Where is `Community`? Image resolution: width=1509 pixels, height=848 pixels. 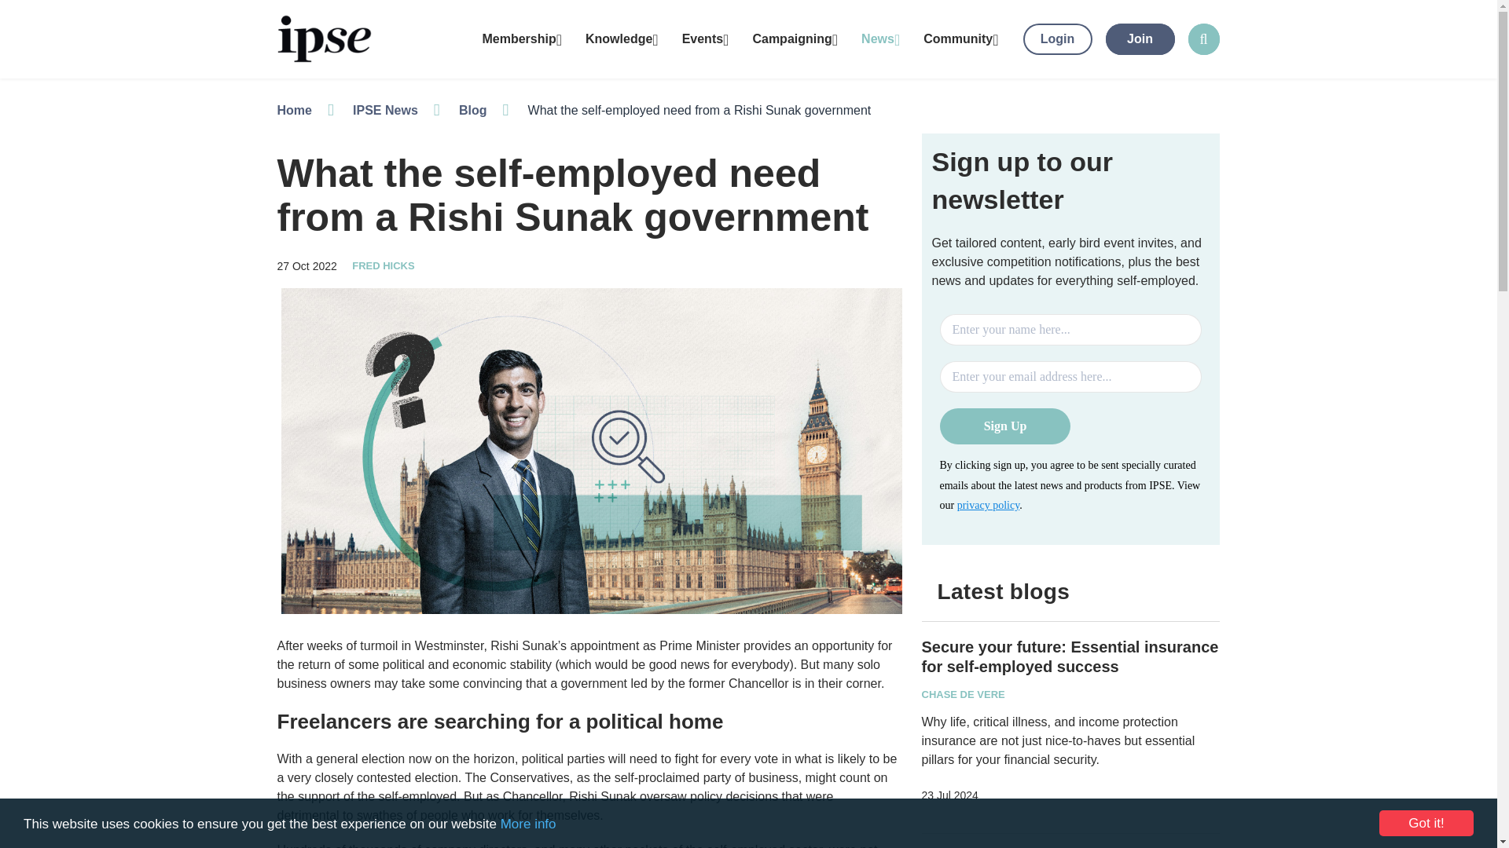
Community is located at coordinates (960, 39).